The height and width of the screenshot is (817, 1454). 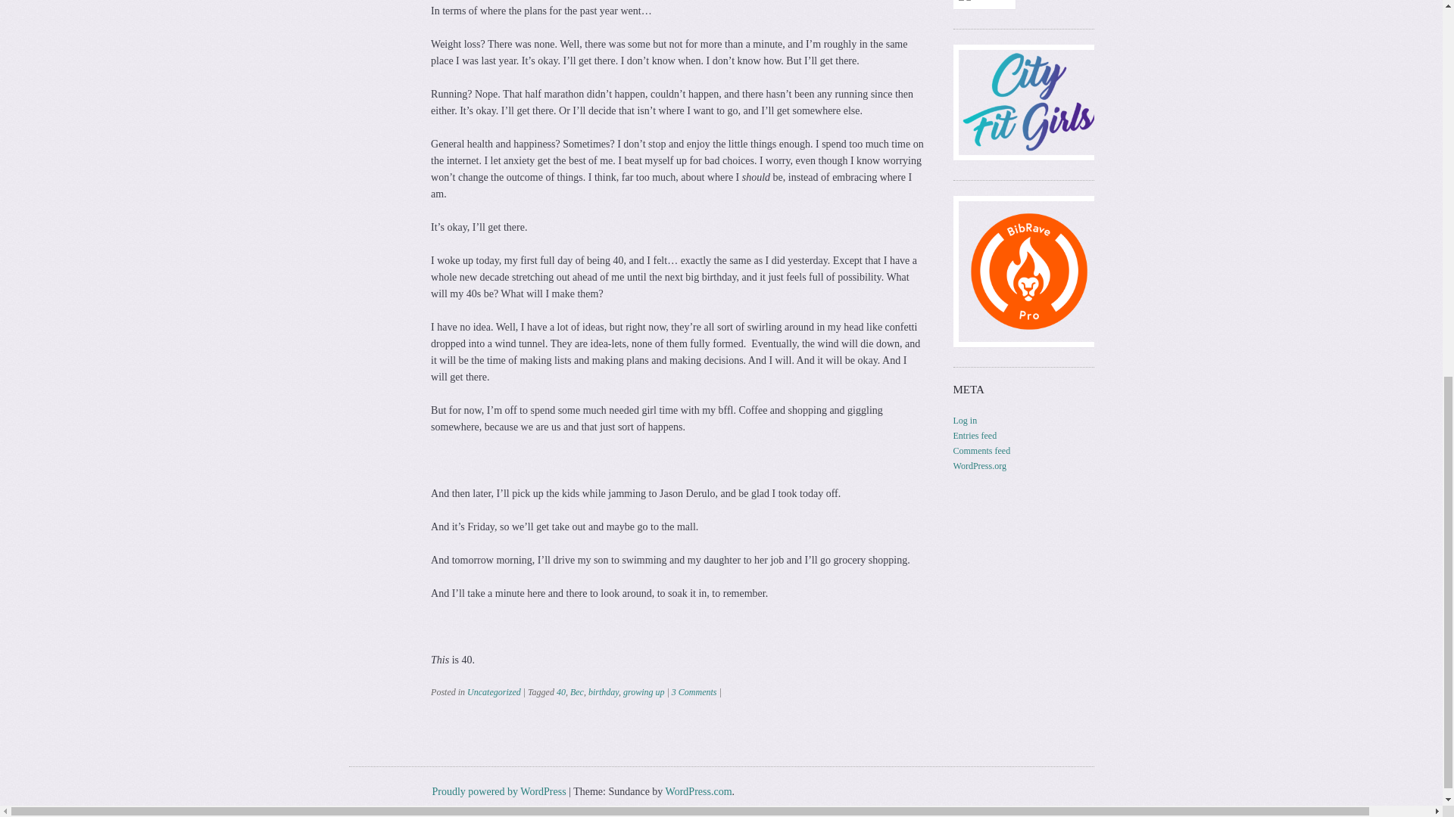 What do you see at coordinates (694, 692) in the screenshot?
I see `3 Comments` at bounding box center [694, 692].